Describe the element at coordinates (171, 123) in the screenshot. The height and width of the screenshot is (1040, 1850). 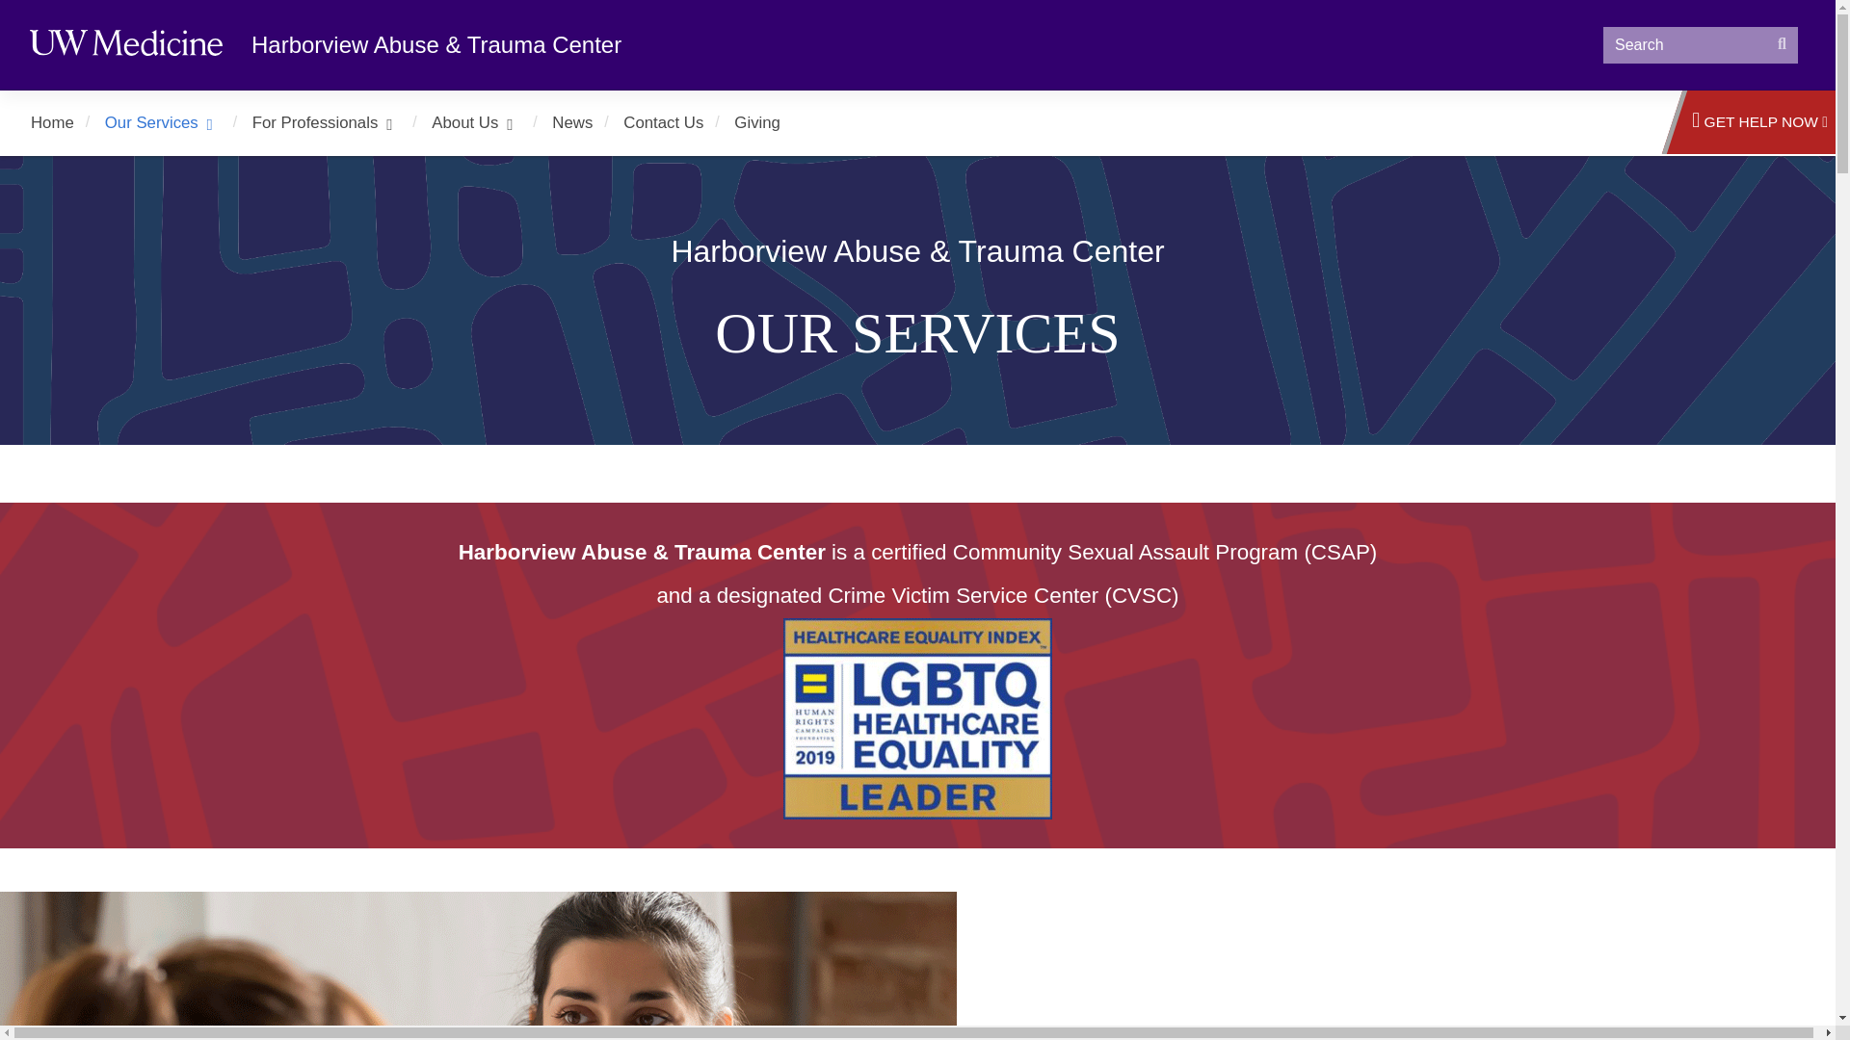
I see `Our Services` at that location.